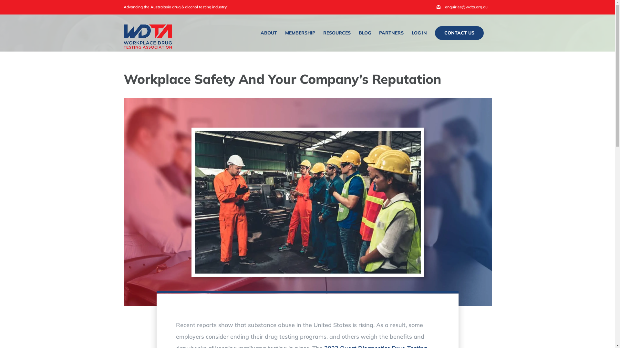 The width and height of the screenshot is (620, 348). What do you see at coordinates (419, 33) in the screenshot?
I see `LOG IN` at bounding box center [419, 33].